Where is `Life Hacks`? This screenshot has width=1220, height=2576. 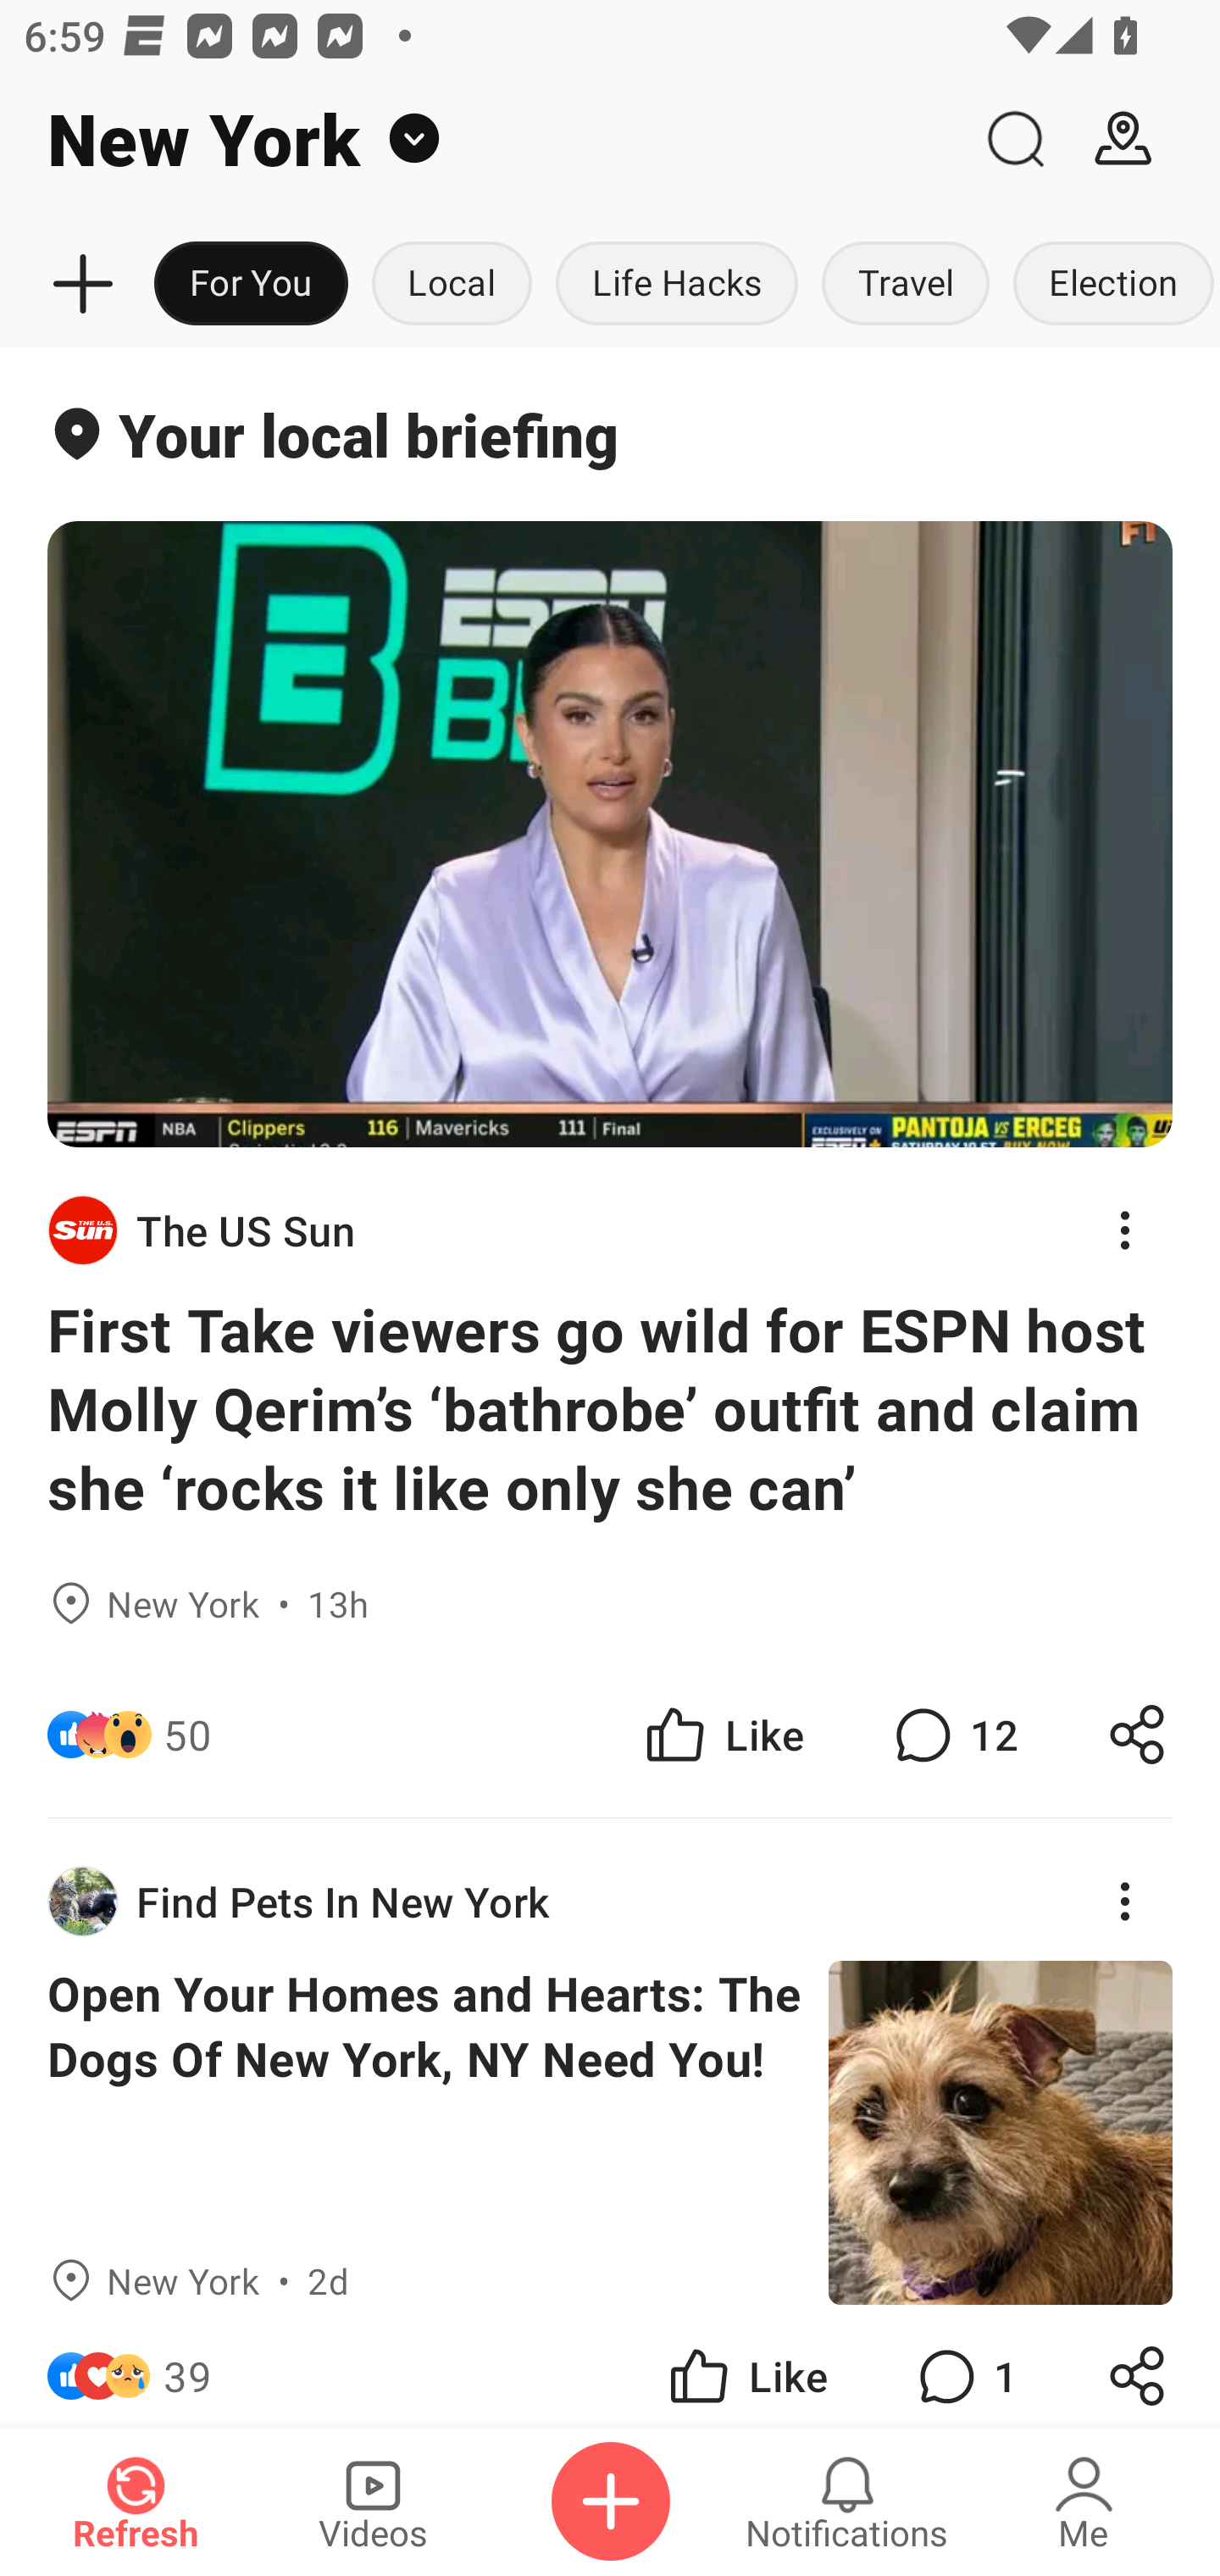 Life Hacks is located at coordinates (677, 285).